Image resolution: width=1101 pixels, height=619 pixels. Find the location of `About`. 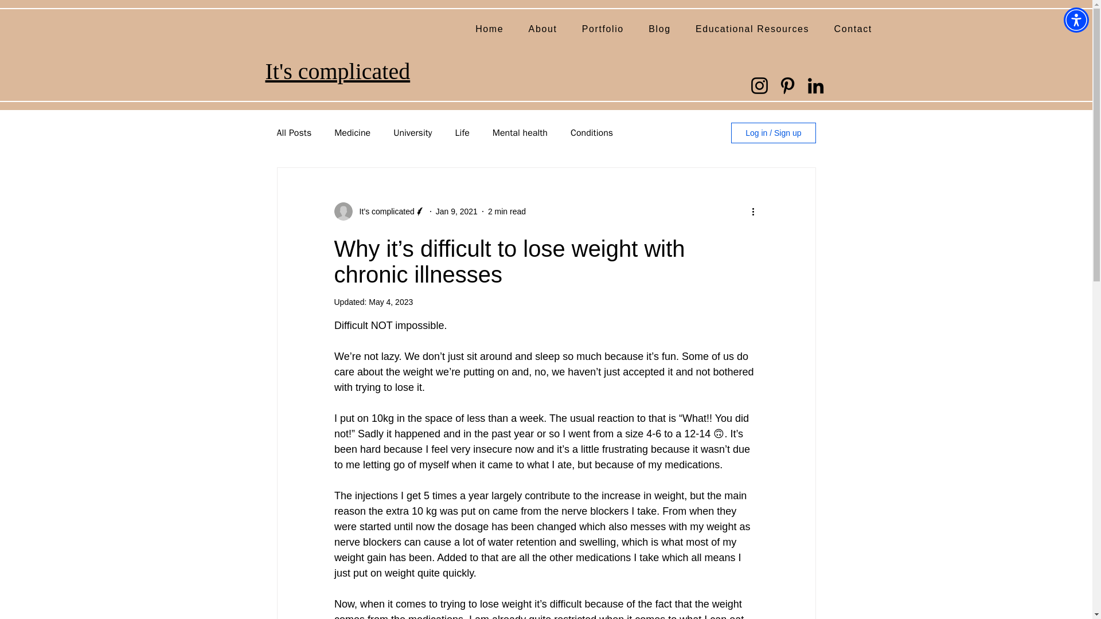

About is located at coordinates (542, 30).